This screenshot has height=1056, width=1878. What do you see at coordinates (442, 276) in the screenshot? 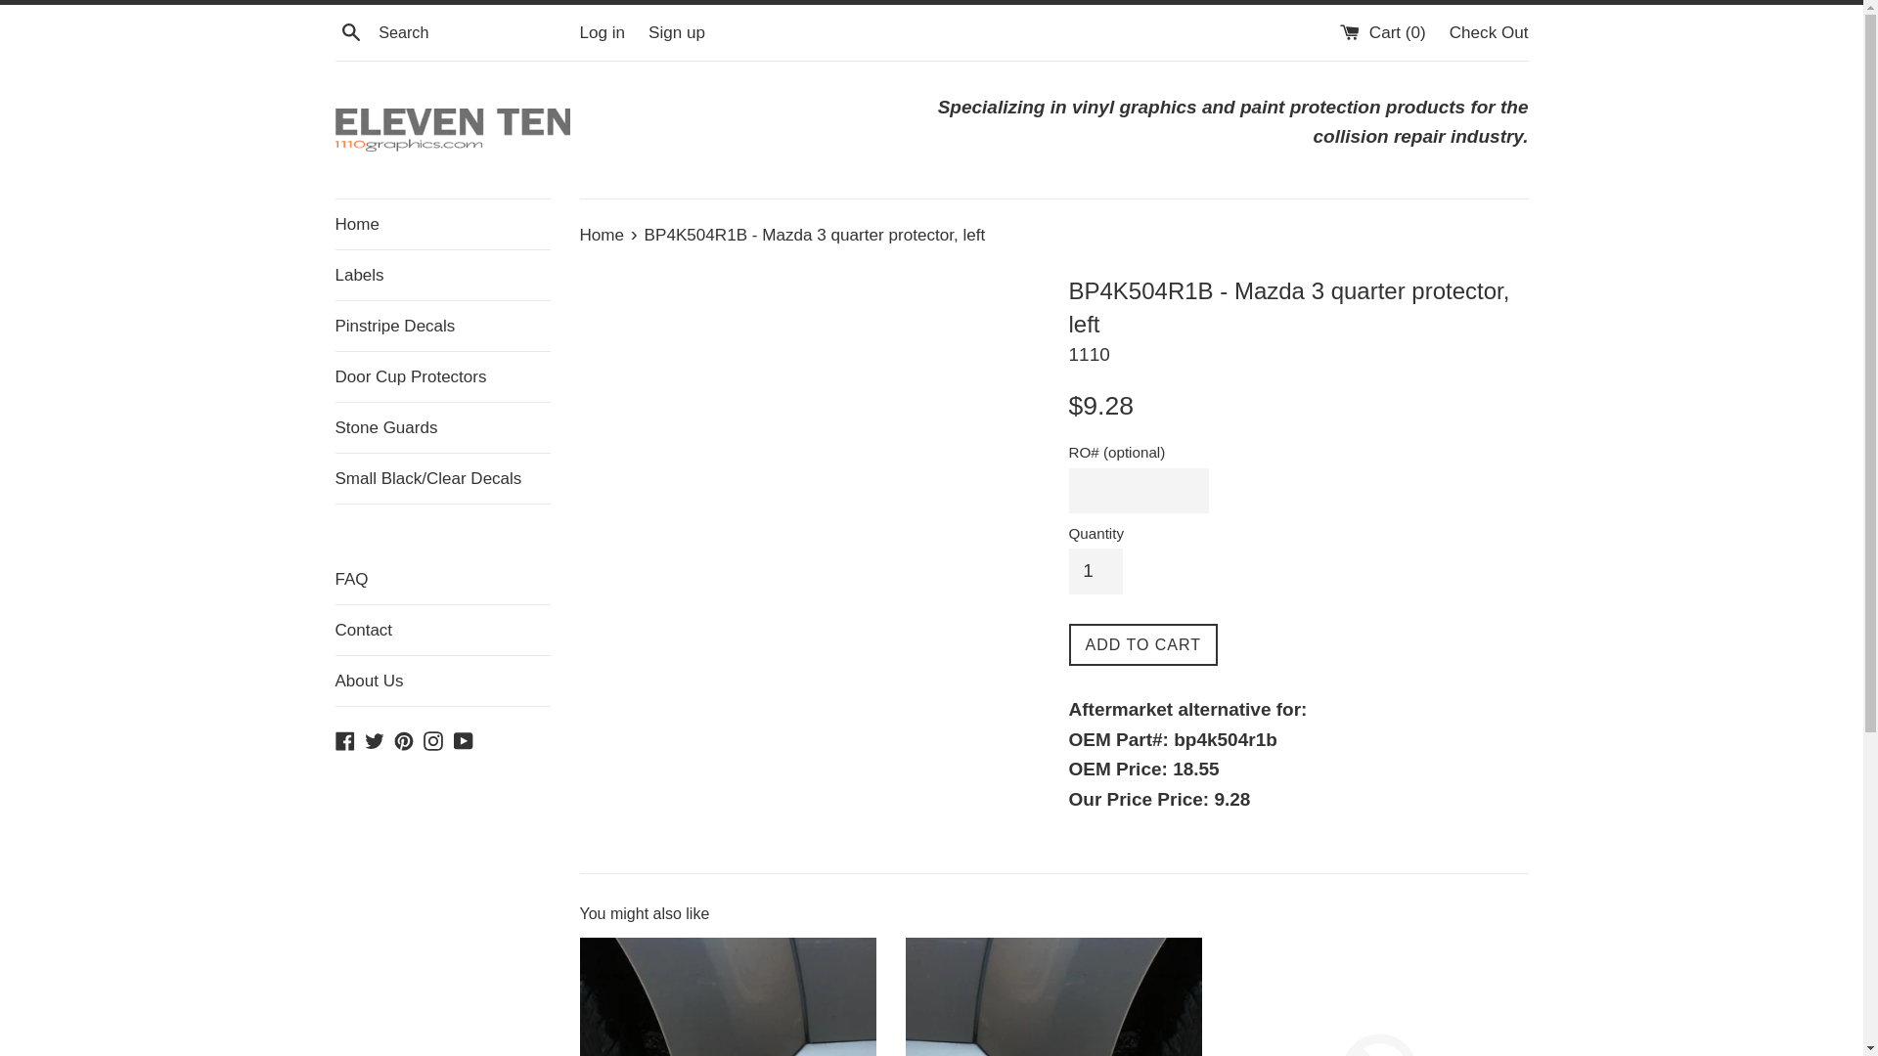
I see `Labels` at bounding box center [442, 276].